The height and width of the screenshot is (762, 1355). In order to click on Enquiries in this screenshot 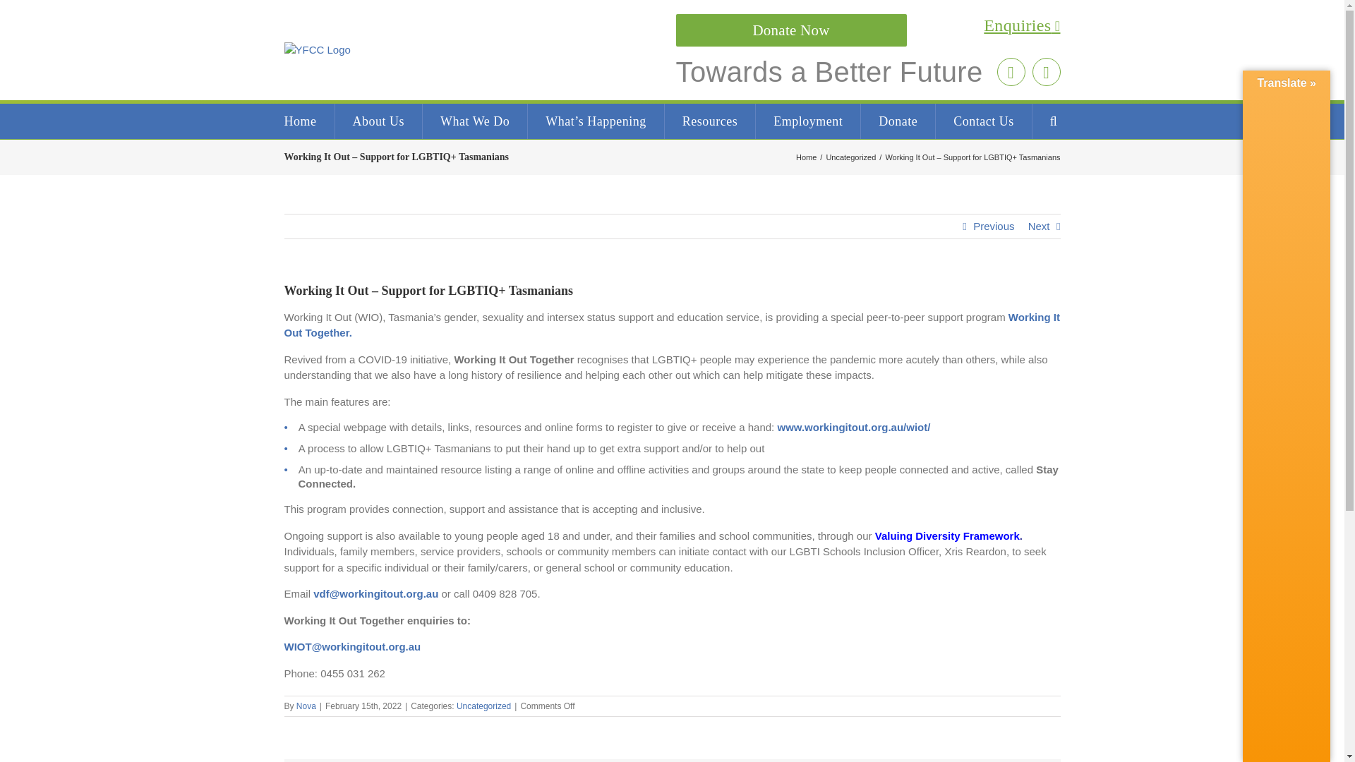, I will do `click(868, 26)`.